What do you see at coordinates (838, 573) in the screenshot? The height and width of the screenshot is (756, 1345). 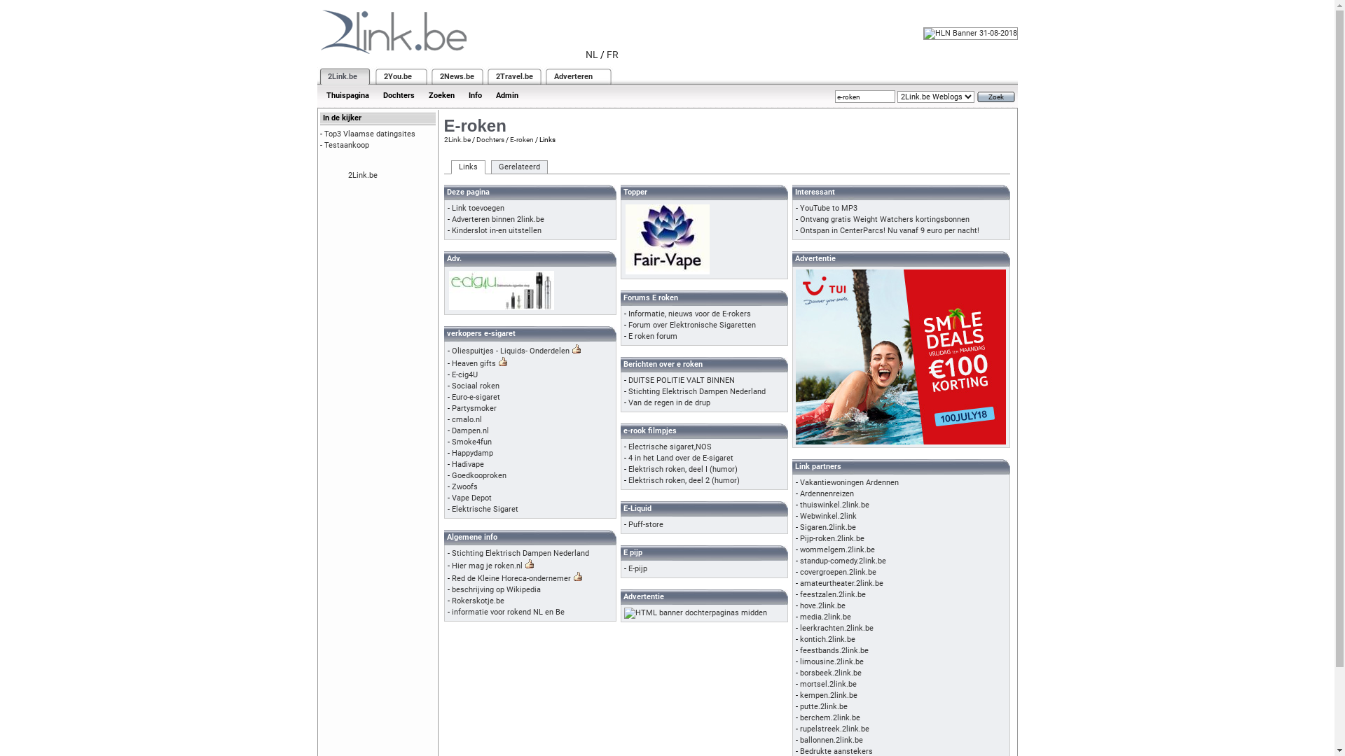 I see `covergroepen.2link.be` at bounding box center [838, 573].